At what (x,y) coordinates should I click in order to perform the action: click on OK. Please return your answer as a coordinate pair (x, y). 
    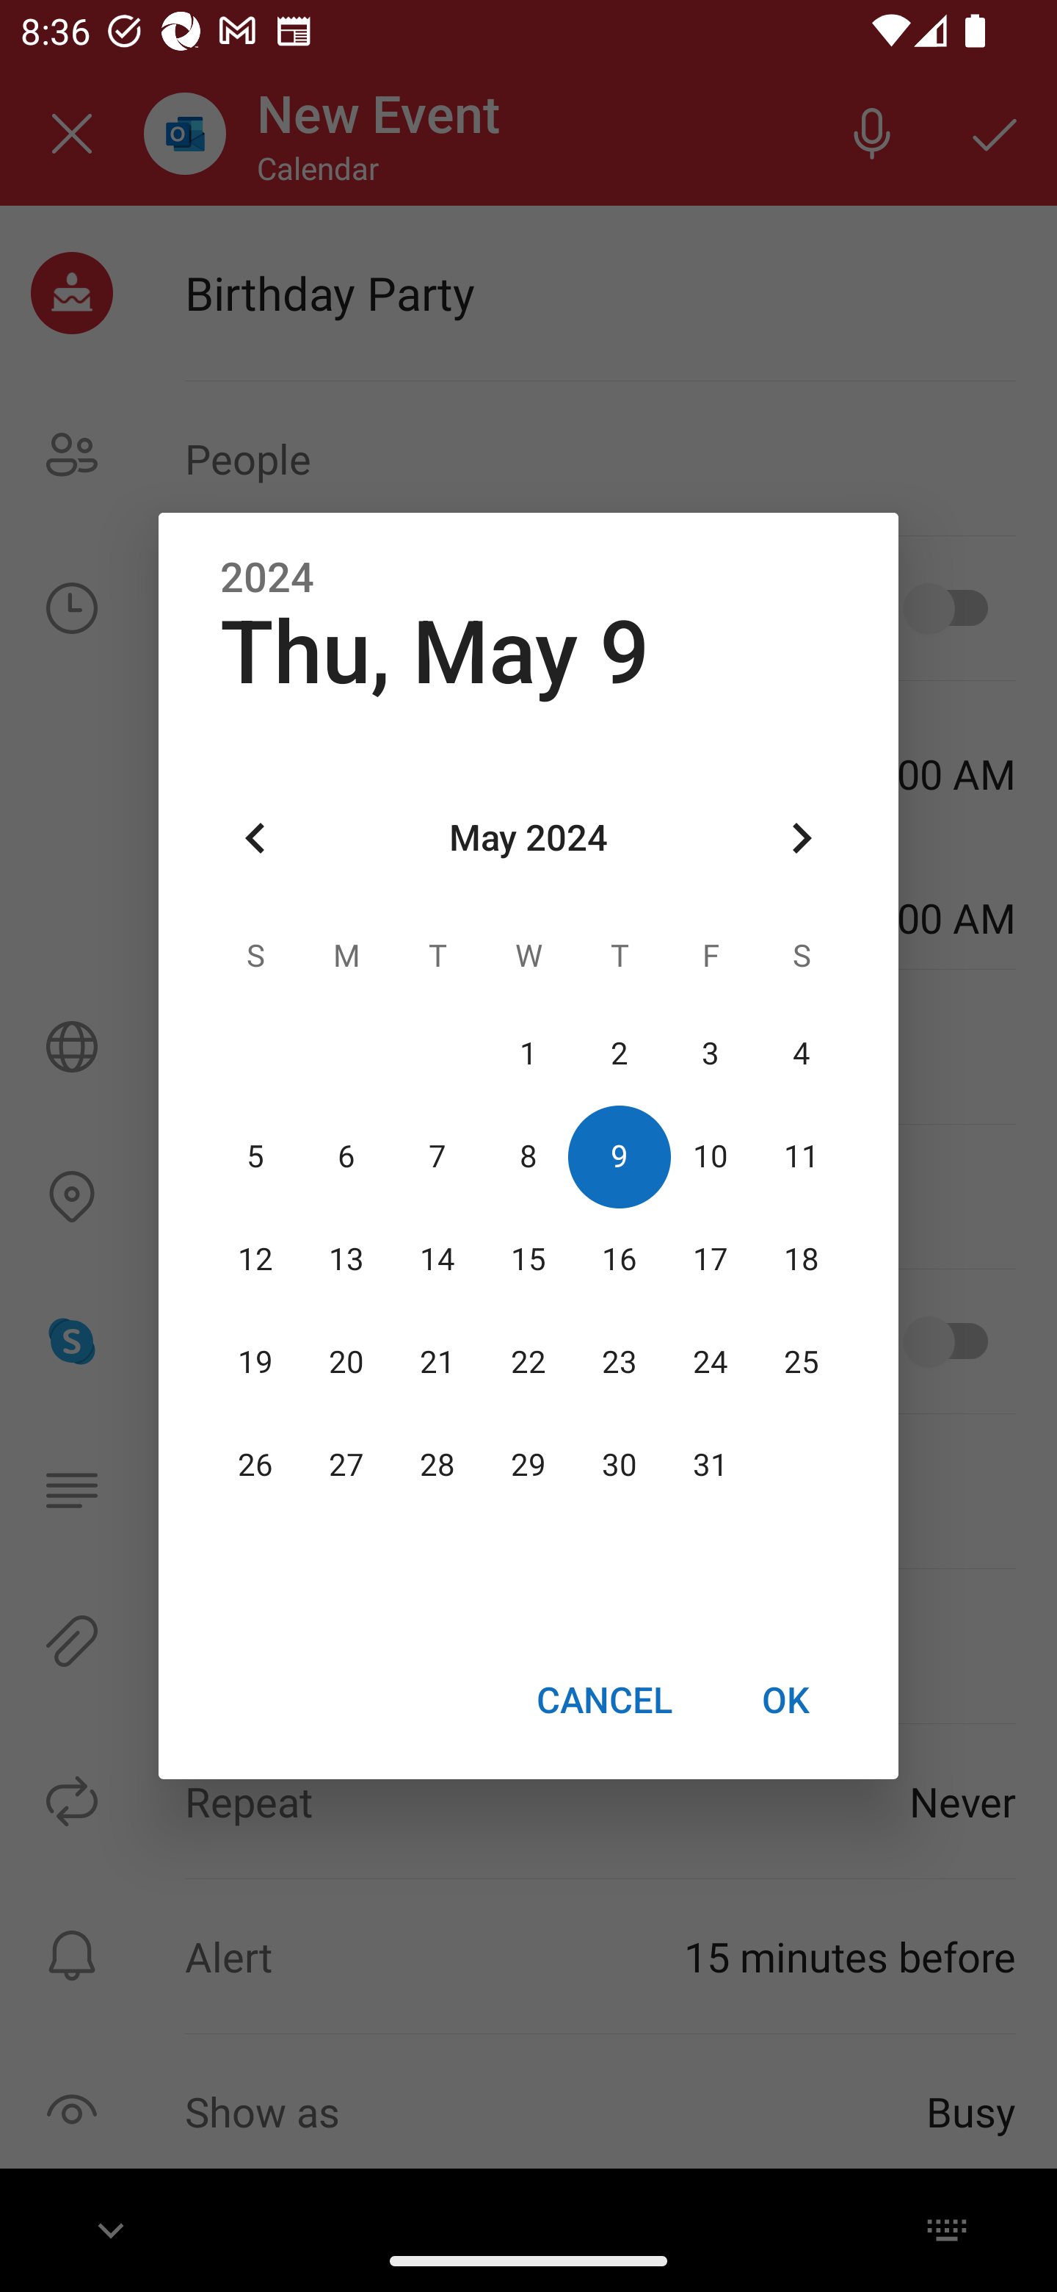
    Looking at the image, I should click on (785, 1699).